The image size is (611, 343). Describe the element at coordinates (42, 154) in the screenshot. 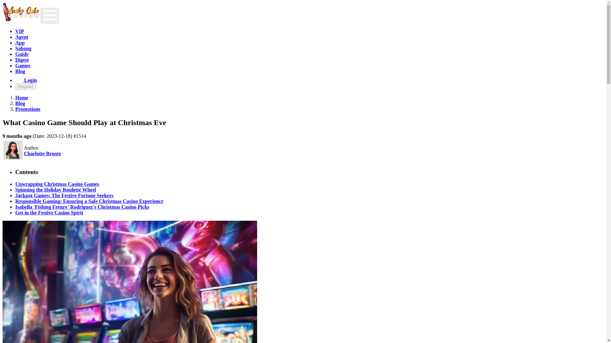

I see `Charlotte Bronte` at that location.